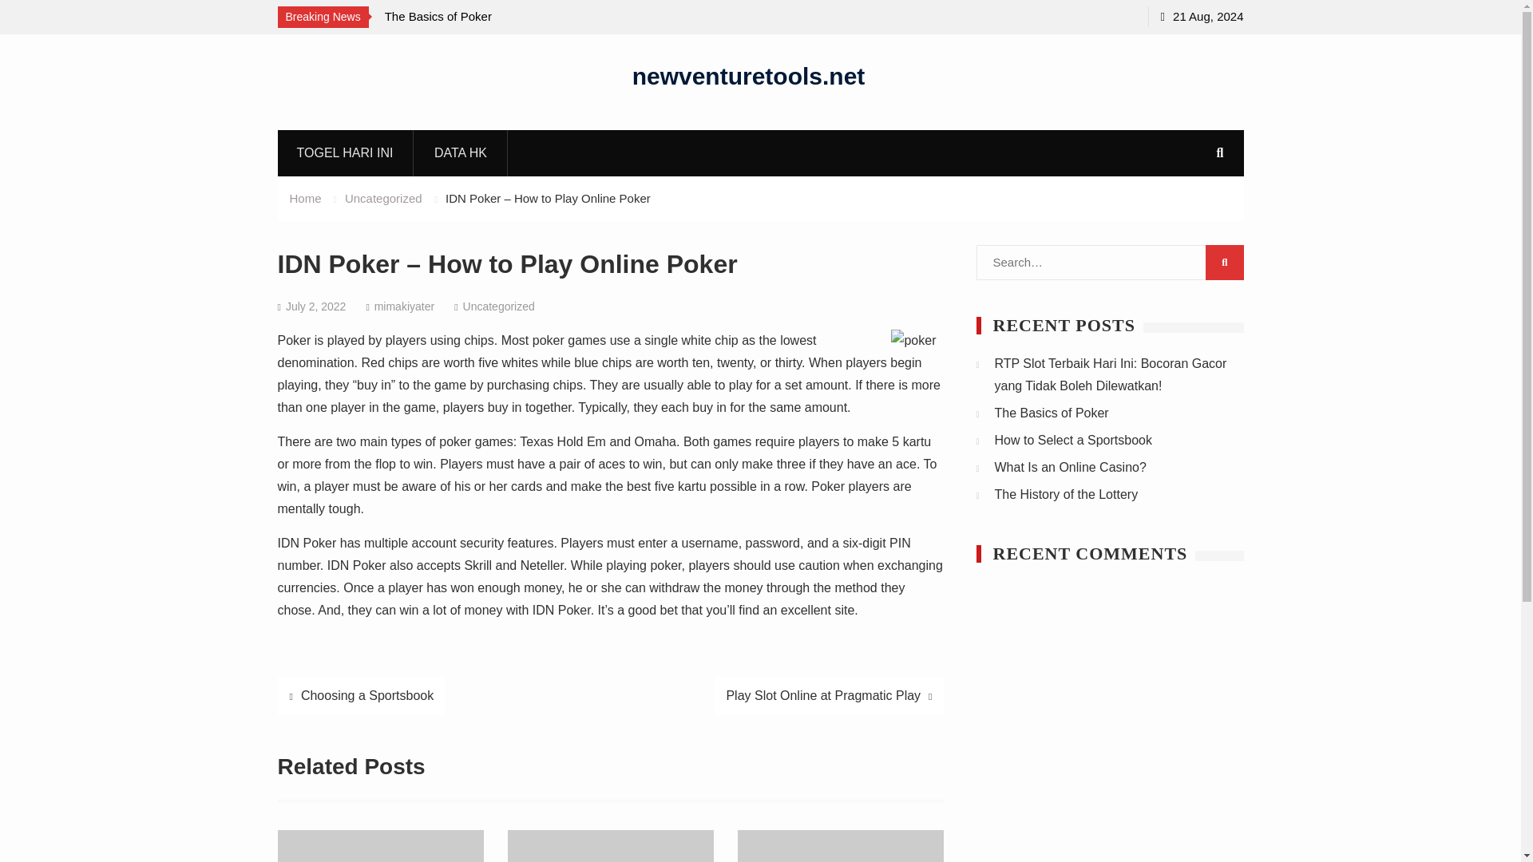 The height and width of the screenshot is (862, 1533). What do you see at coordinates (361, 696) in the screenshot?
I see `Choosing a Sportsbook` at bounding box center [361, 696].